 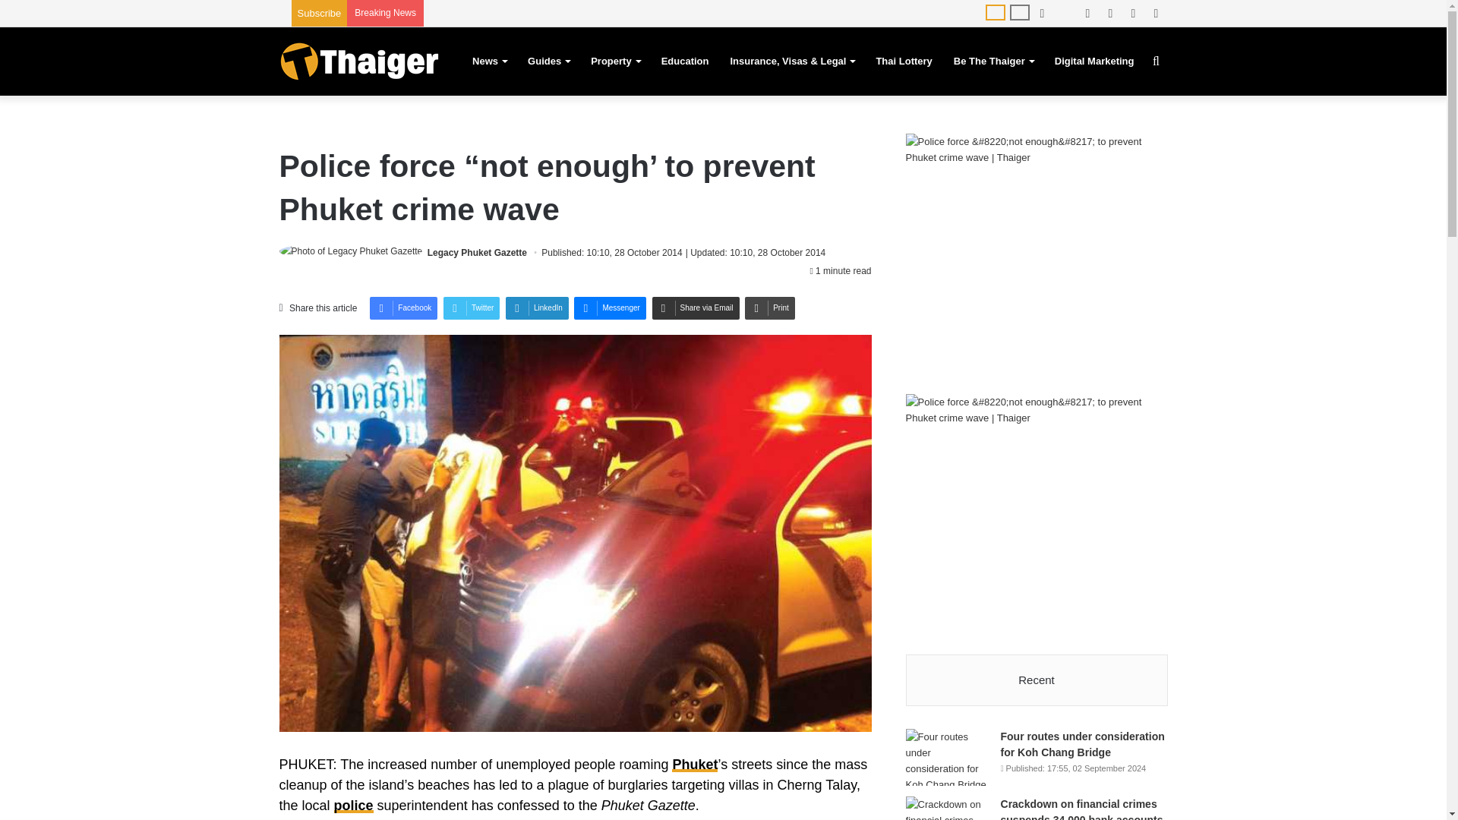 I want to click on Twitter, so click(x=471, y=308).